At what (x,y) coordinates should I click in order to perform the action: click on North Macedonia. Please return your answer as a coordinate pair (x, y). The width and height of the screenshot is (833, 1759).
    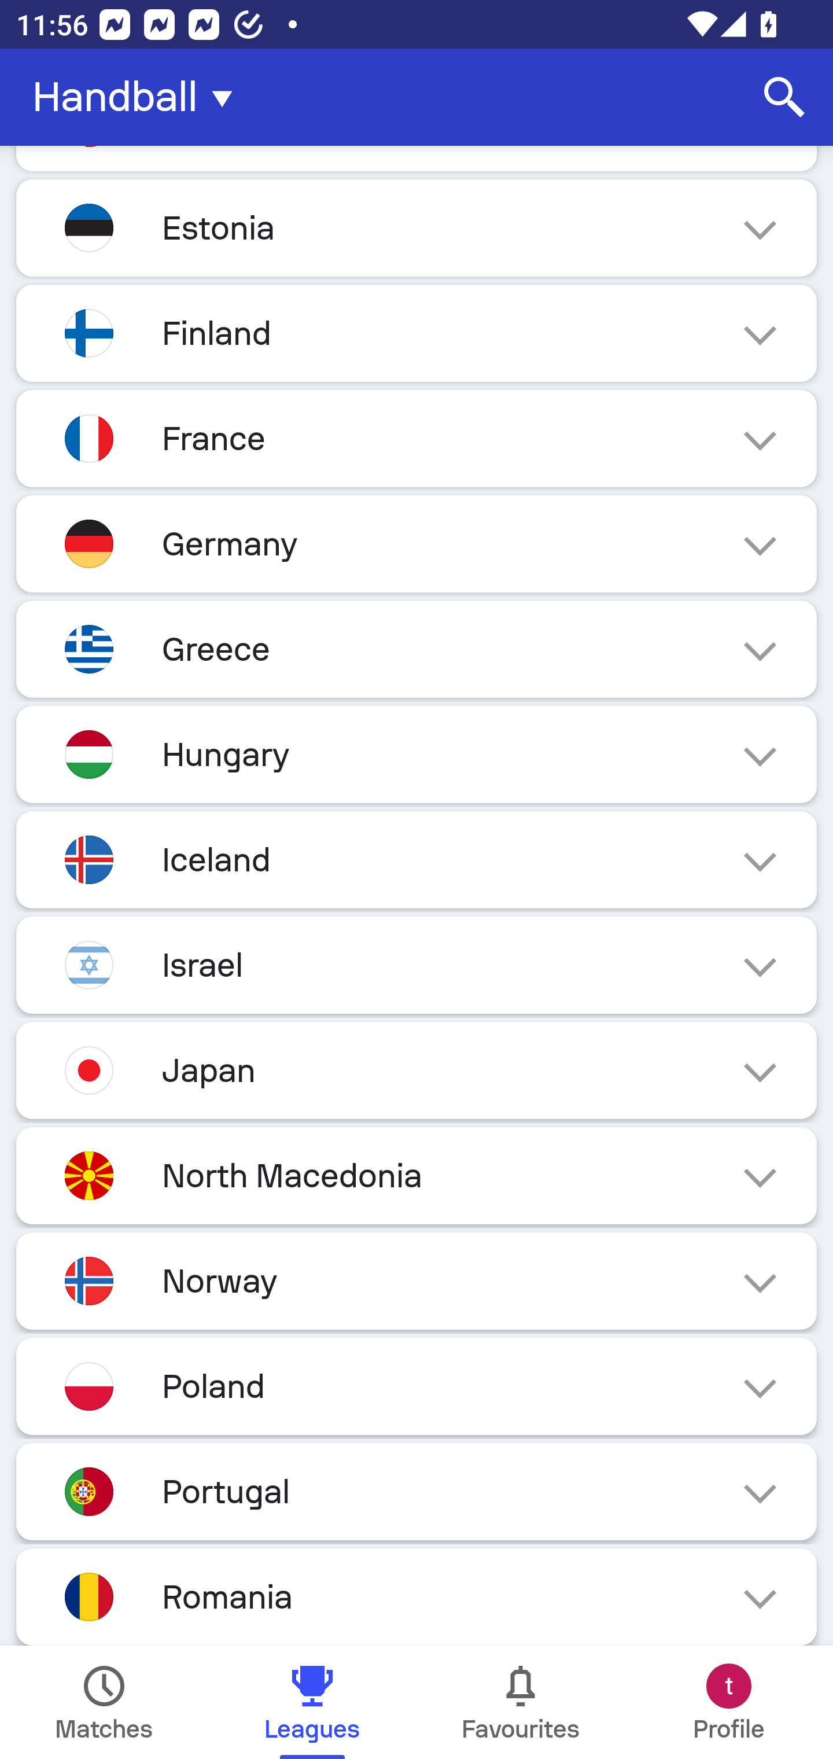
    Looking at the image, I should click on (417, 1176).